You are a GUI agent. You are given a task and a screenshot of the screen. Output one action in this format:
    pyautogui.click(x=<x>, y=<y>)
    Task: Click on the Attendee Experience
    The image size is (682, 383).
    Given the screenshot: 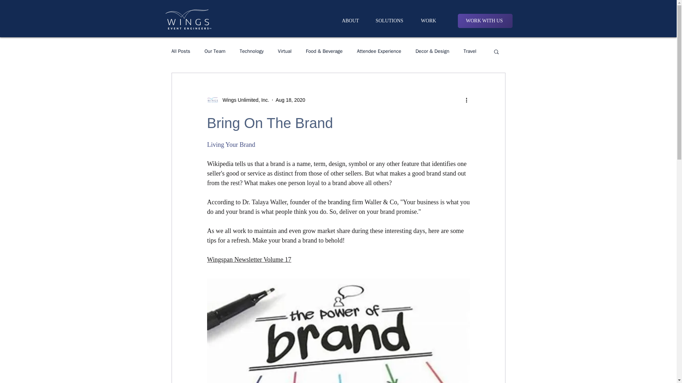 What is the action you would take?
    pyautogui.click(x=379, y=51)
    